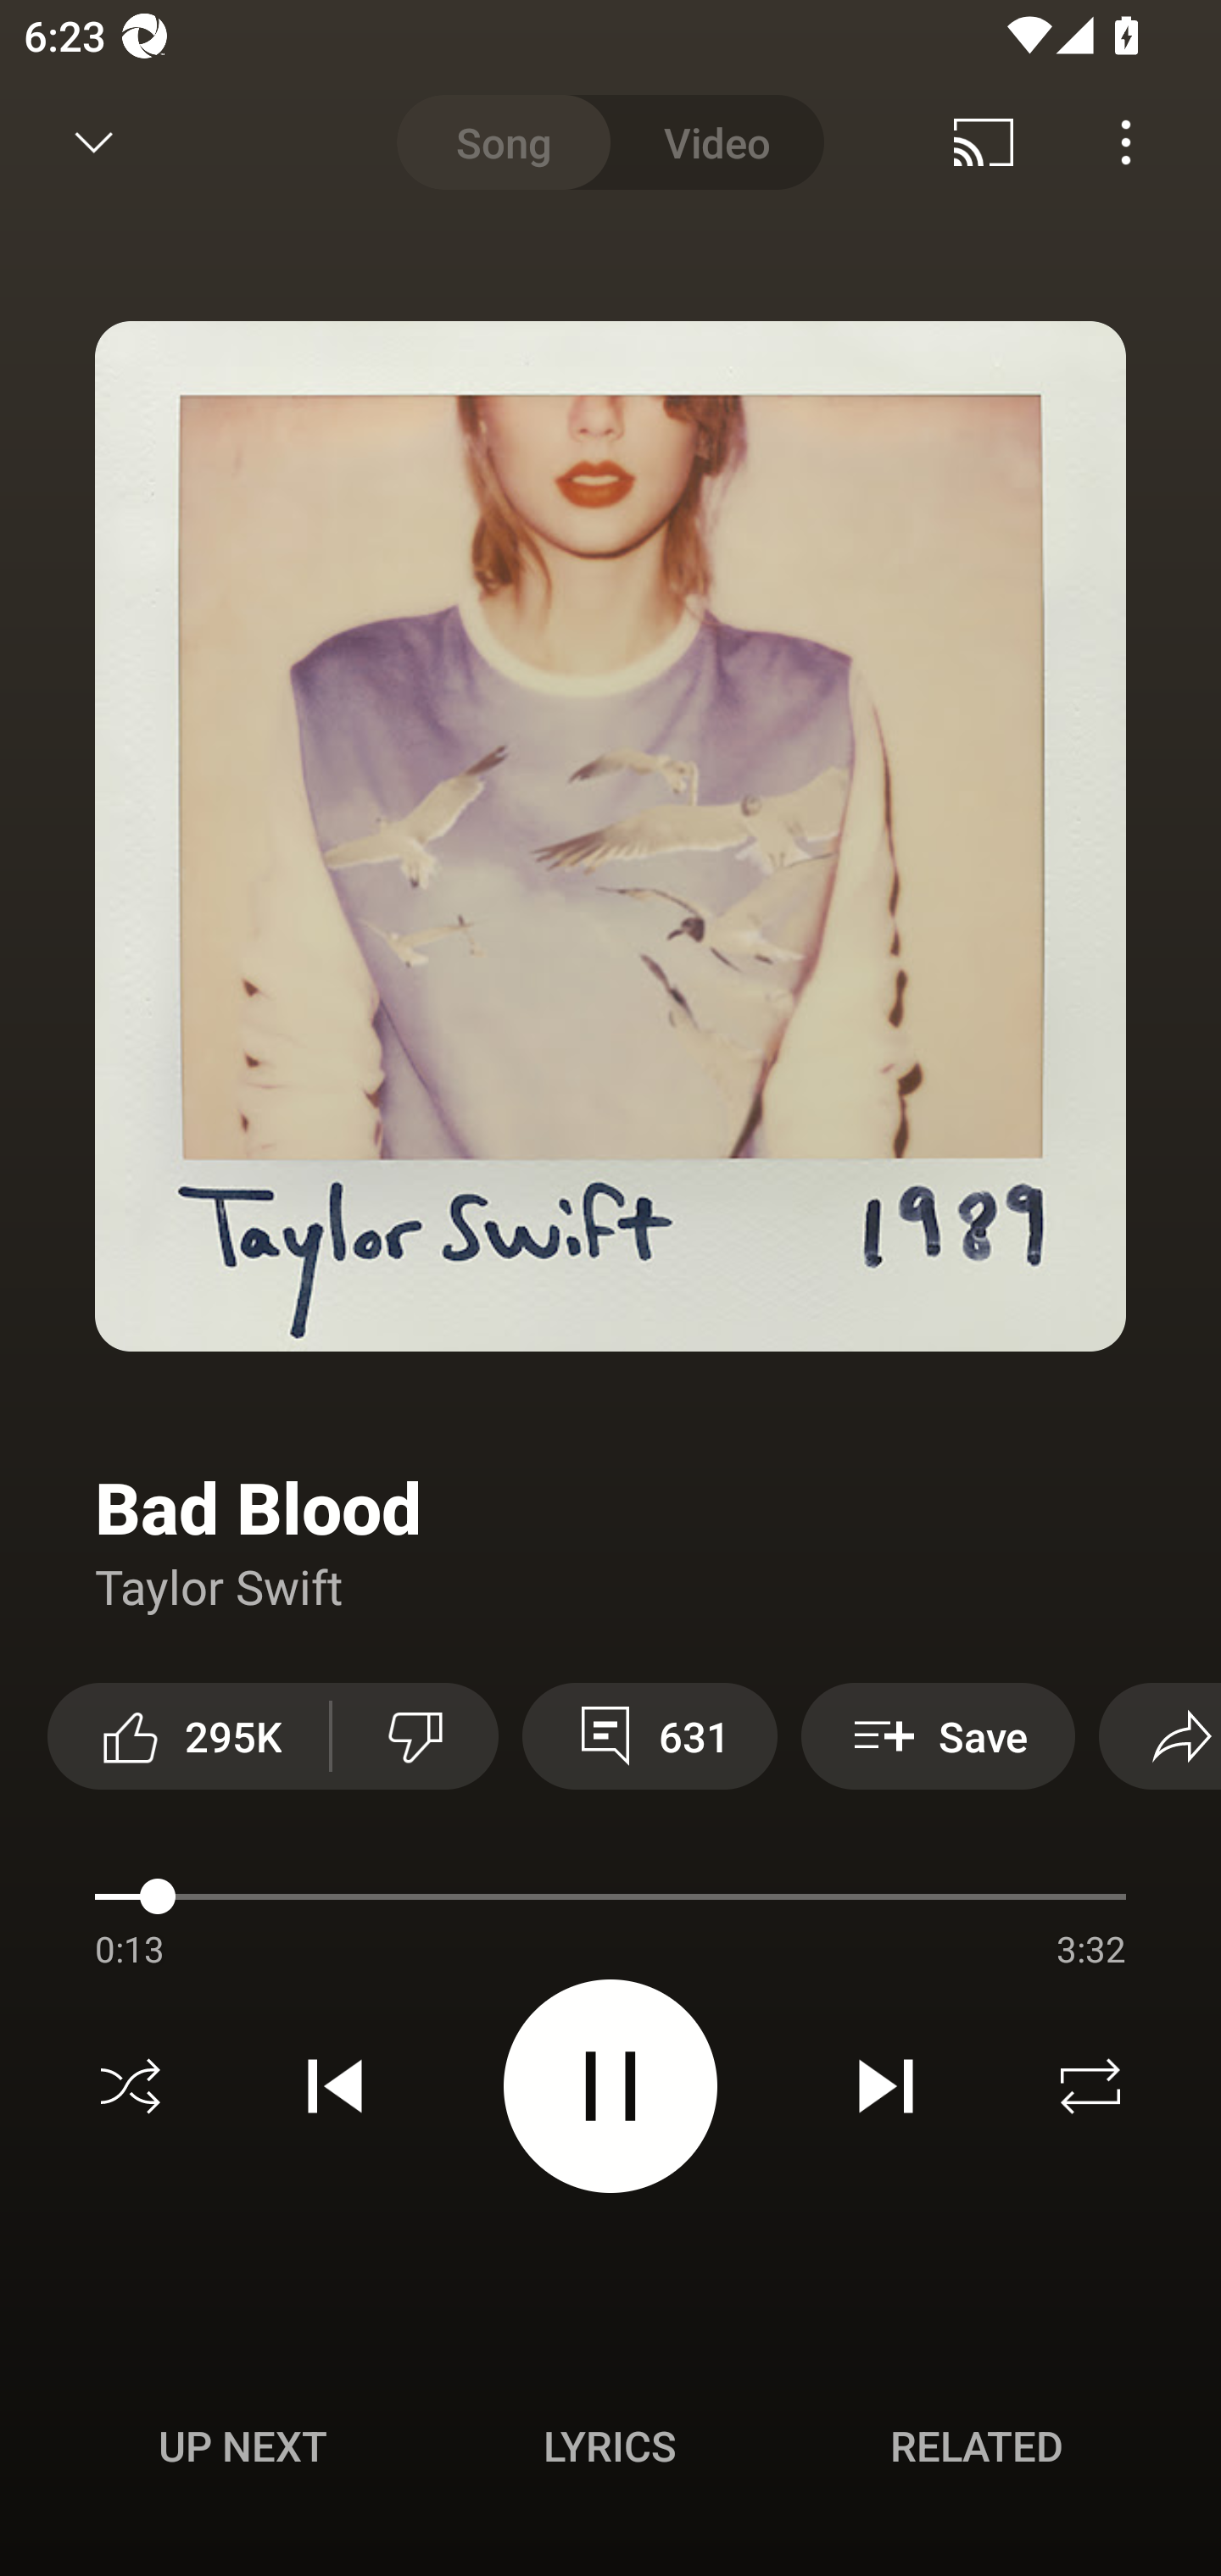  What do you see at coordinates (94, 142) in the screenshot?
I see `Minimize` at bounding box center [94, 142].